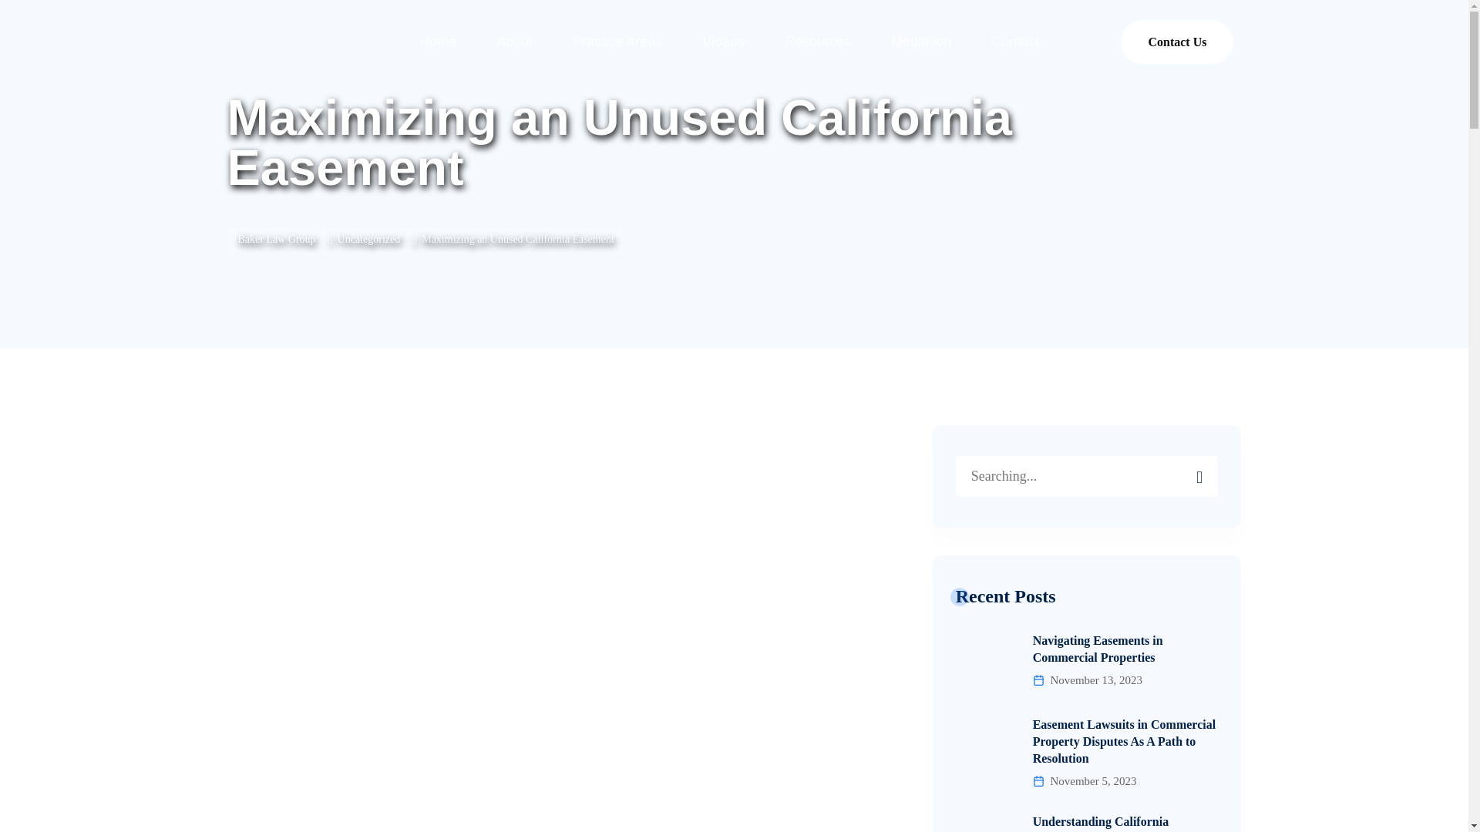 This screenshot has height=832, width=1480. Describe the element at coordinates (514, 42) in the screenshot. I see `About` at that location.